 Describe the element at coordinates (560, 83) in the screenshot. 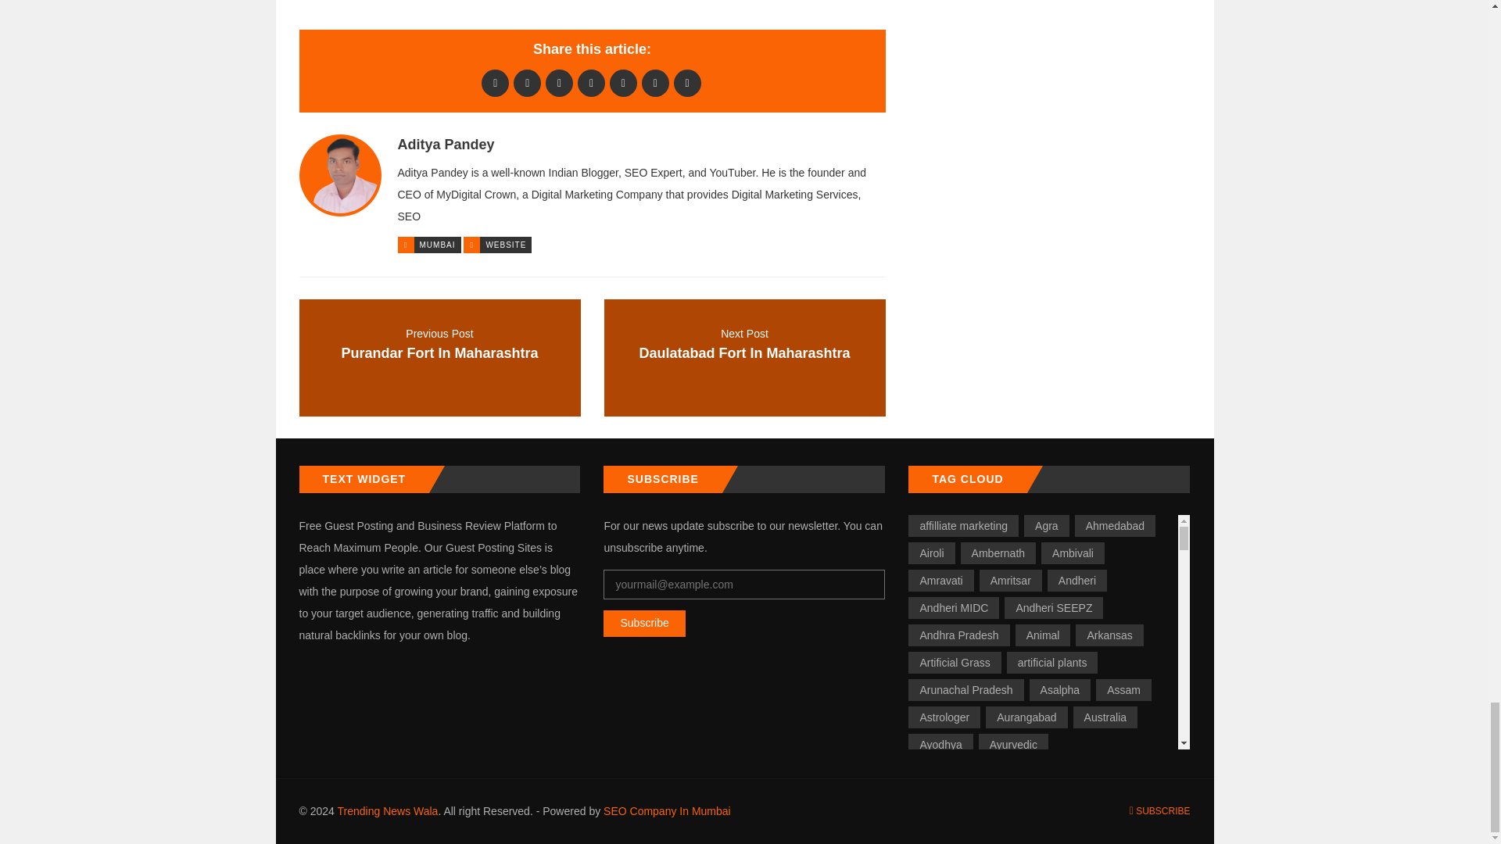

I see `Digg` at that location.